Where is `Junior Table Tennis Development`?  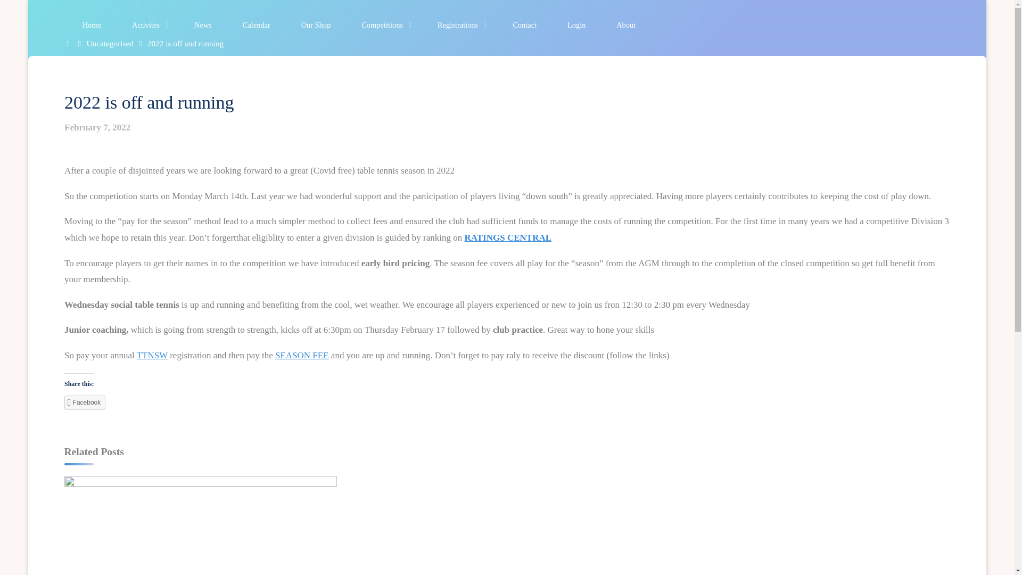
Junior Table Tennis Development is located at coordinates (757, 559).